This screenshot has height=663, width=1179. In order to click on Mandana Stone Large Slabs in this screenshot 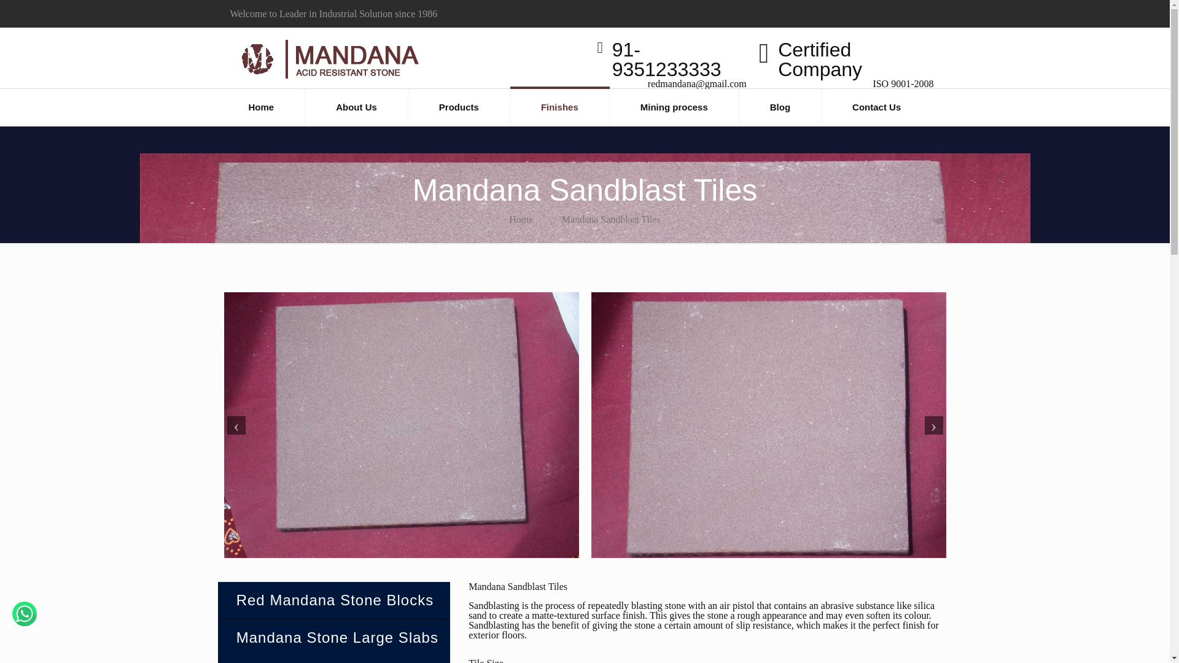, I will do `click(334, 637)`.